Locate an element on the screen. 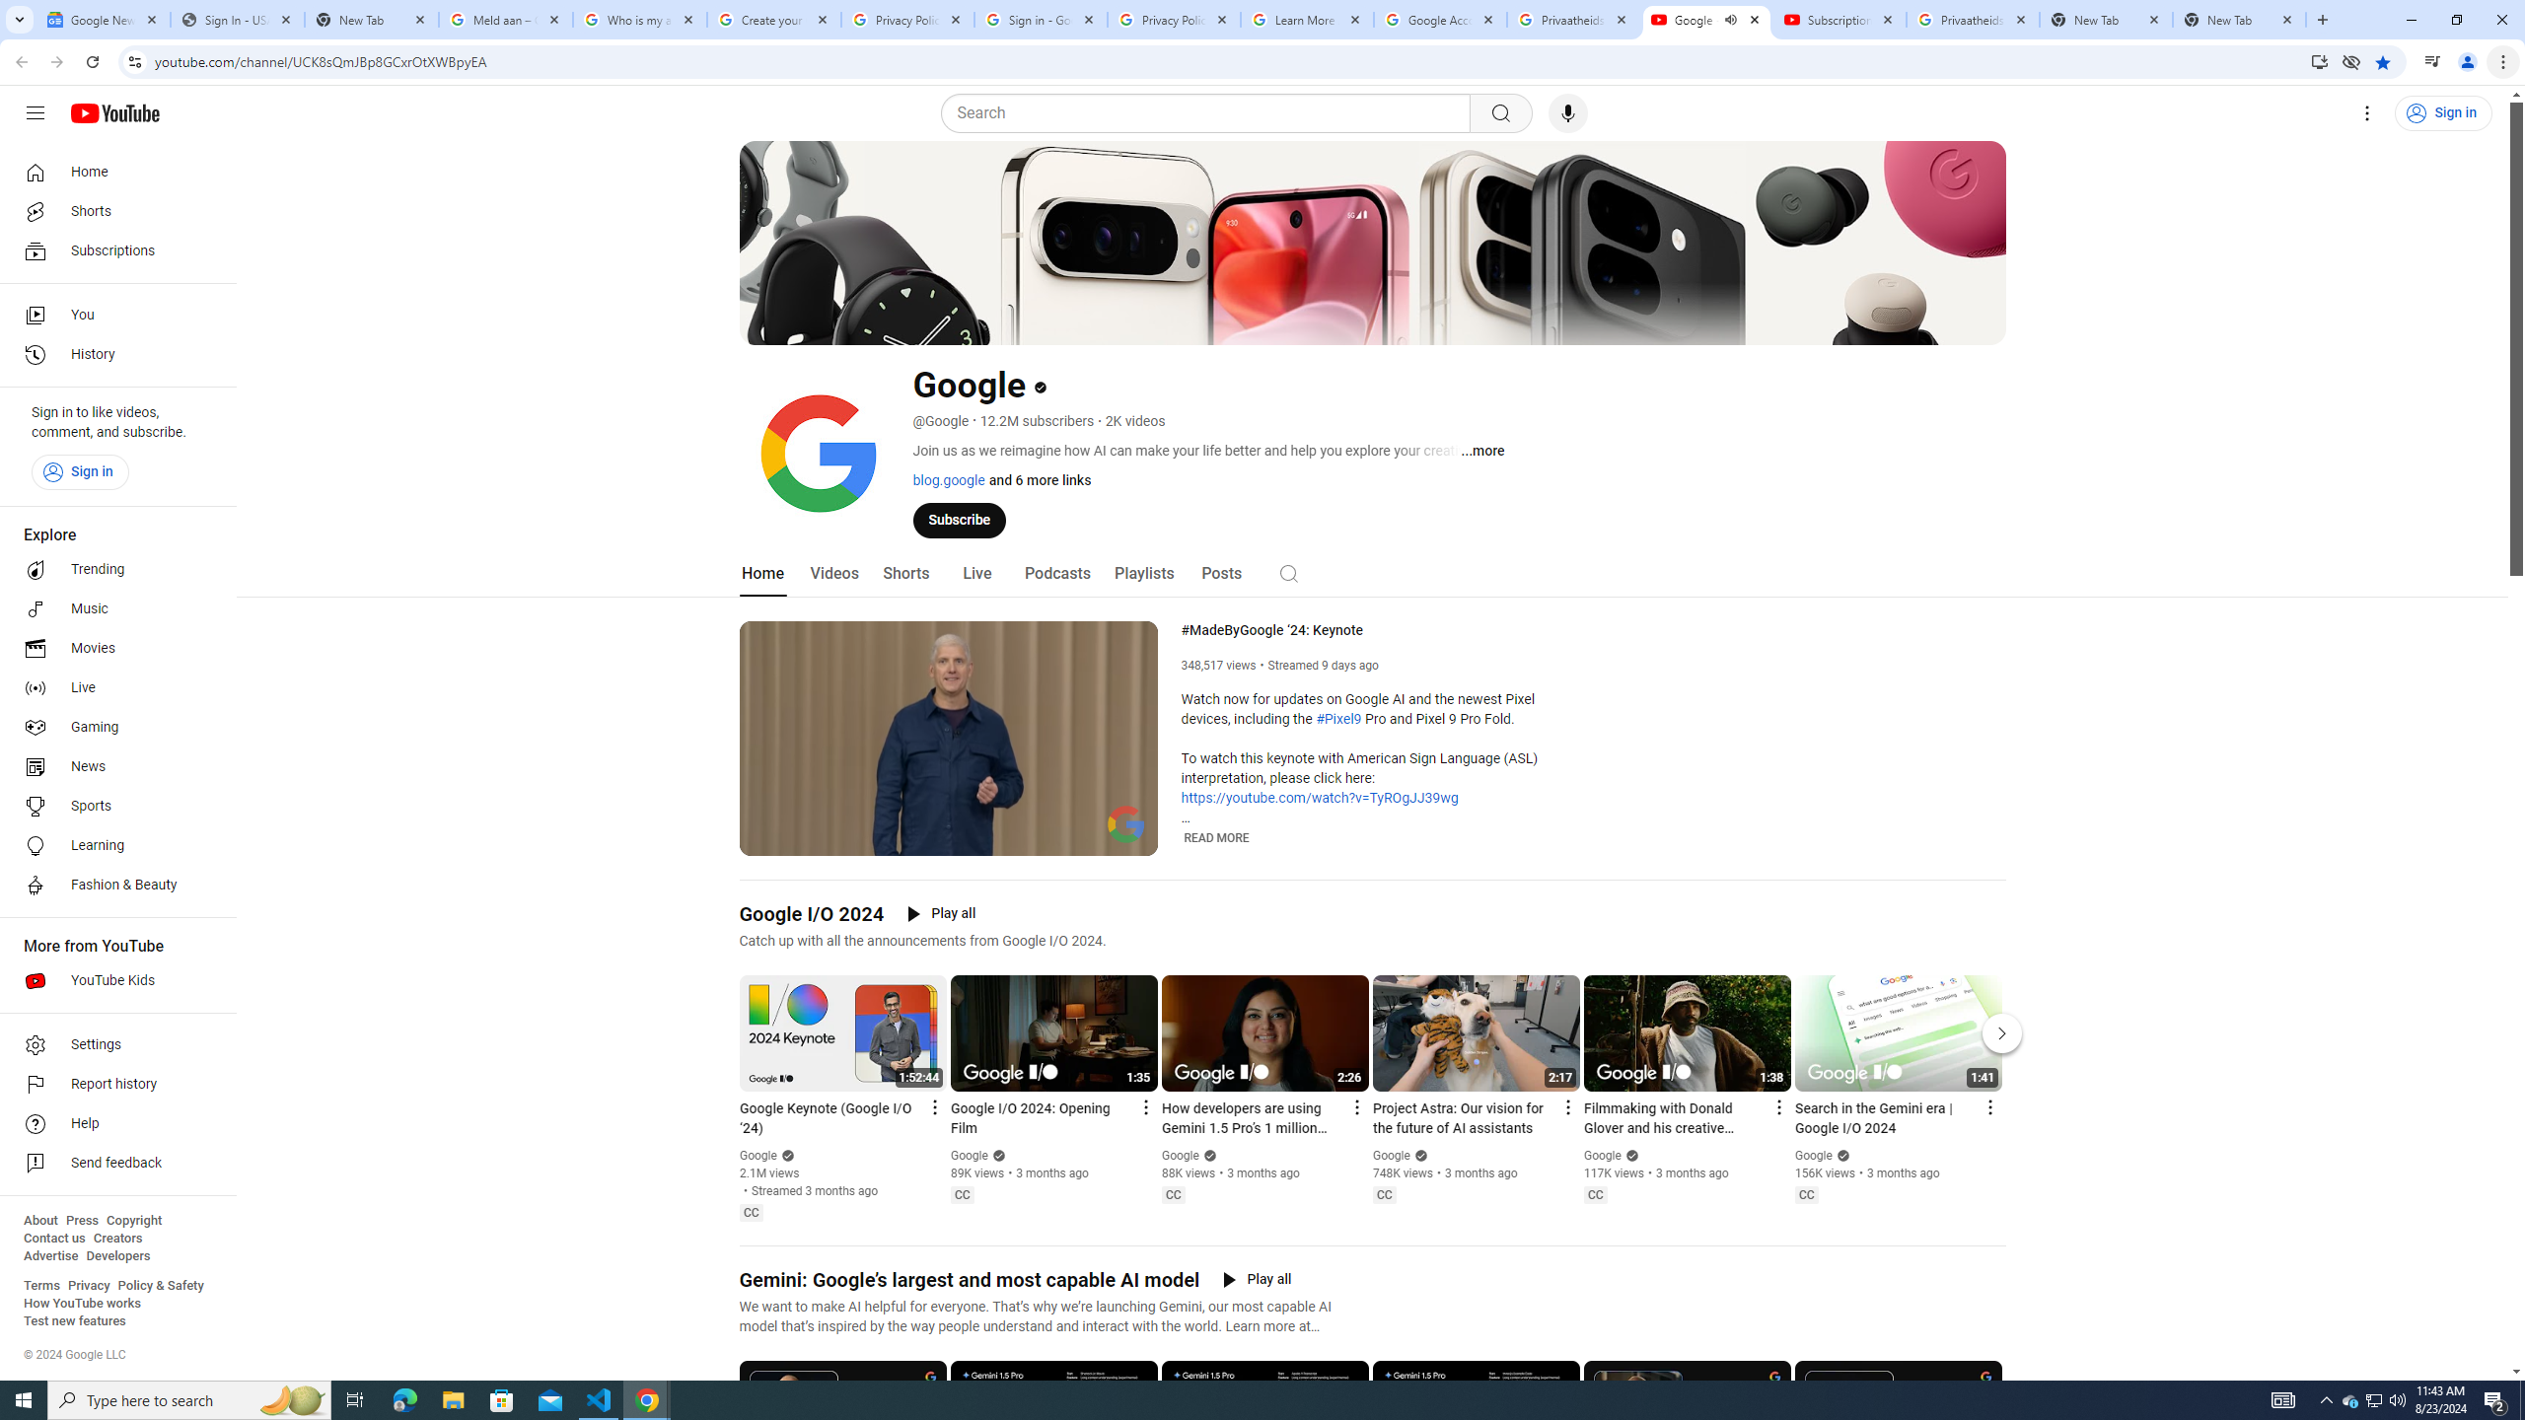 Image resolution: width=2525 pixels, height=1420 pixels. Creators is located at coordinates (118, 1239).